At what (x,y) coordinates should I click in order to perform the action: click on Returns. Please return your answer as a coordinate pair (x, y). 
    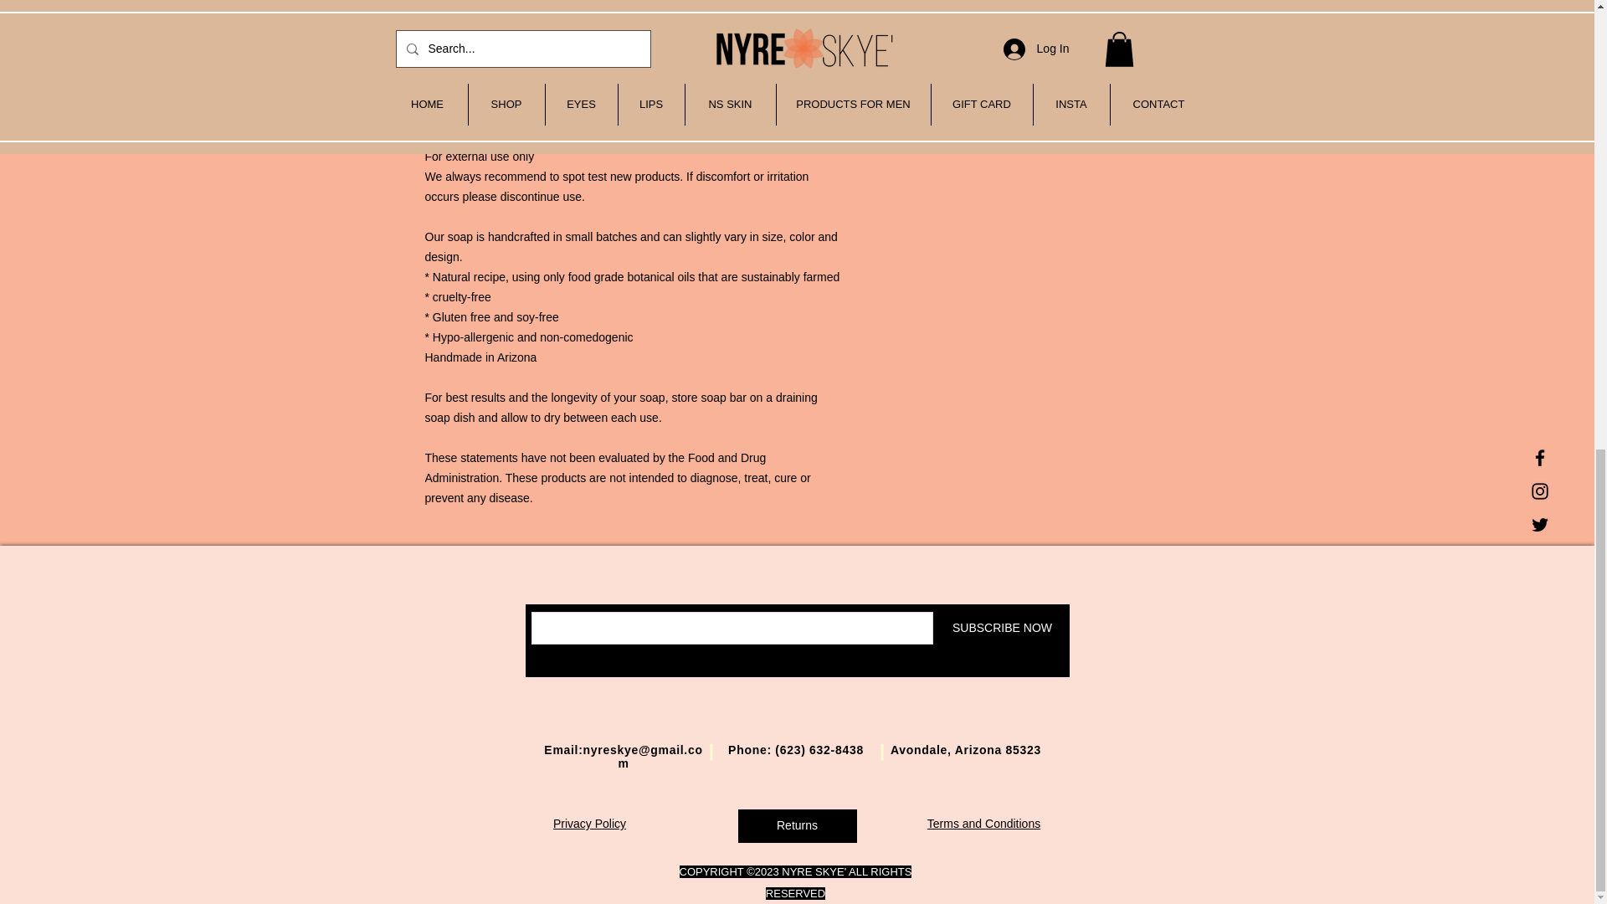
    Looking at the image, I should click on (797, 825).